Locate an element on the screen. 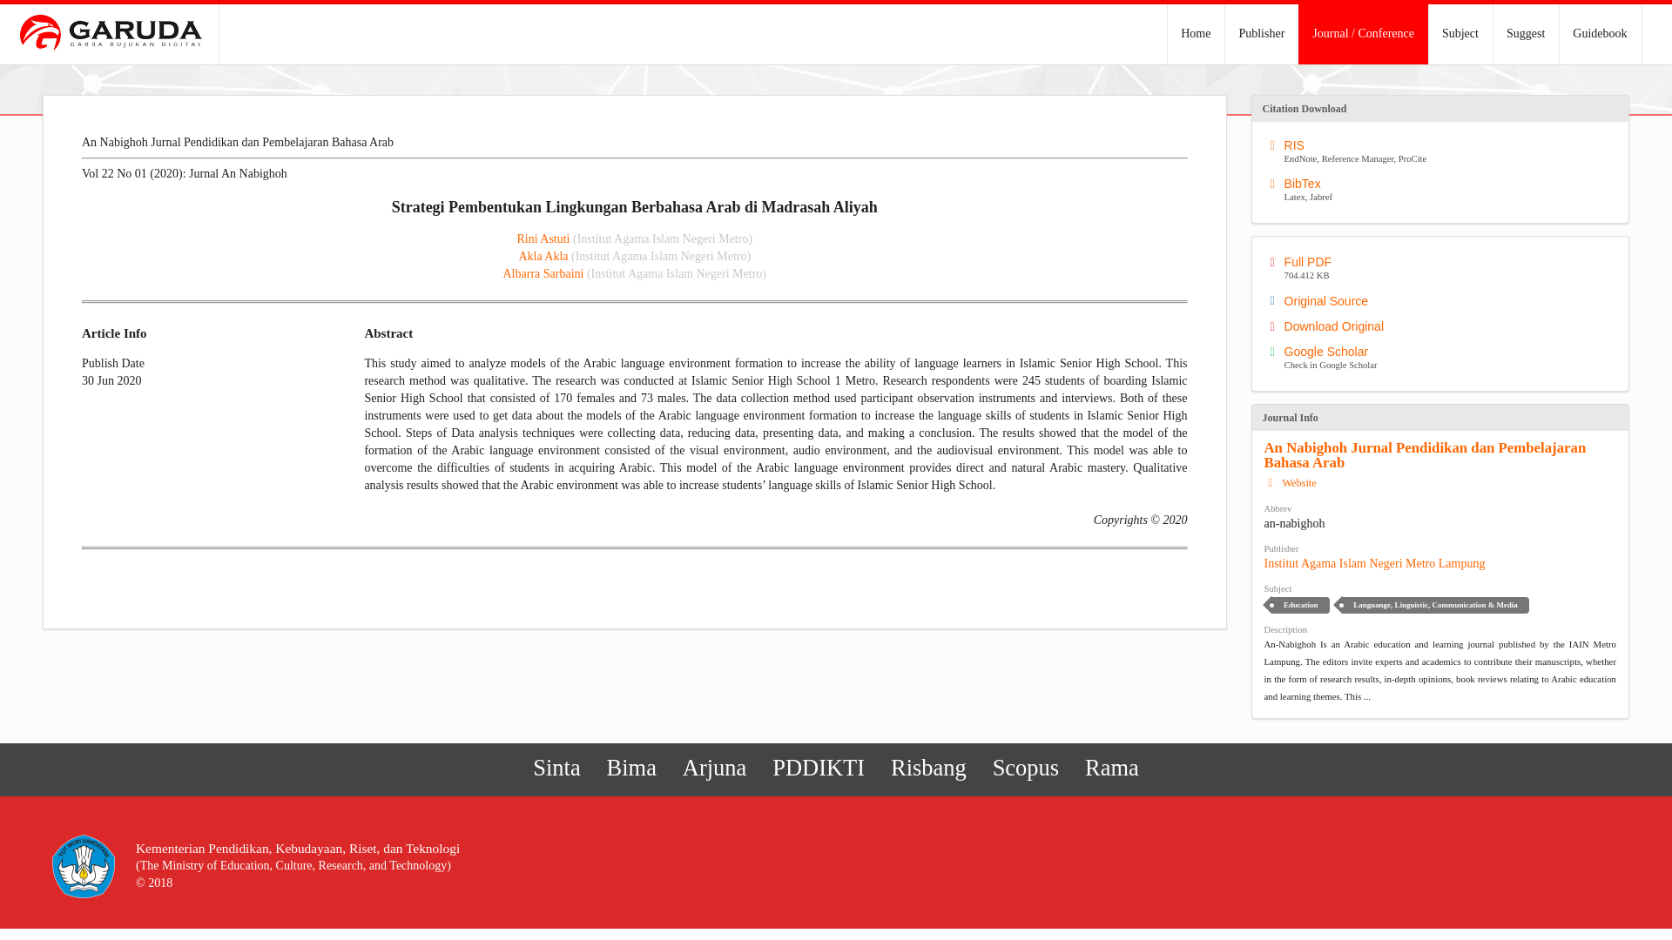 This screenshot has width=1672, height=940. Original Source is located at coordinates (1444, 326).